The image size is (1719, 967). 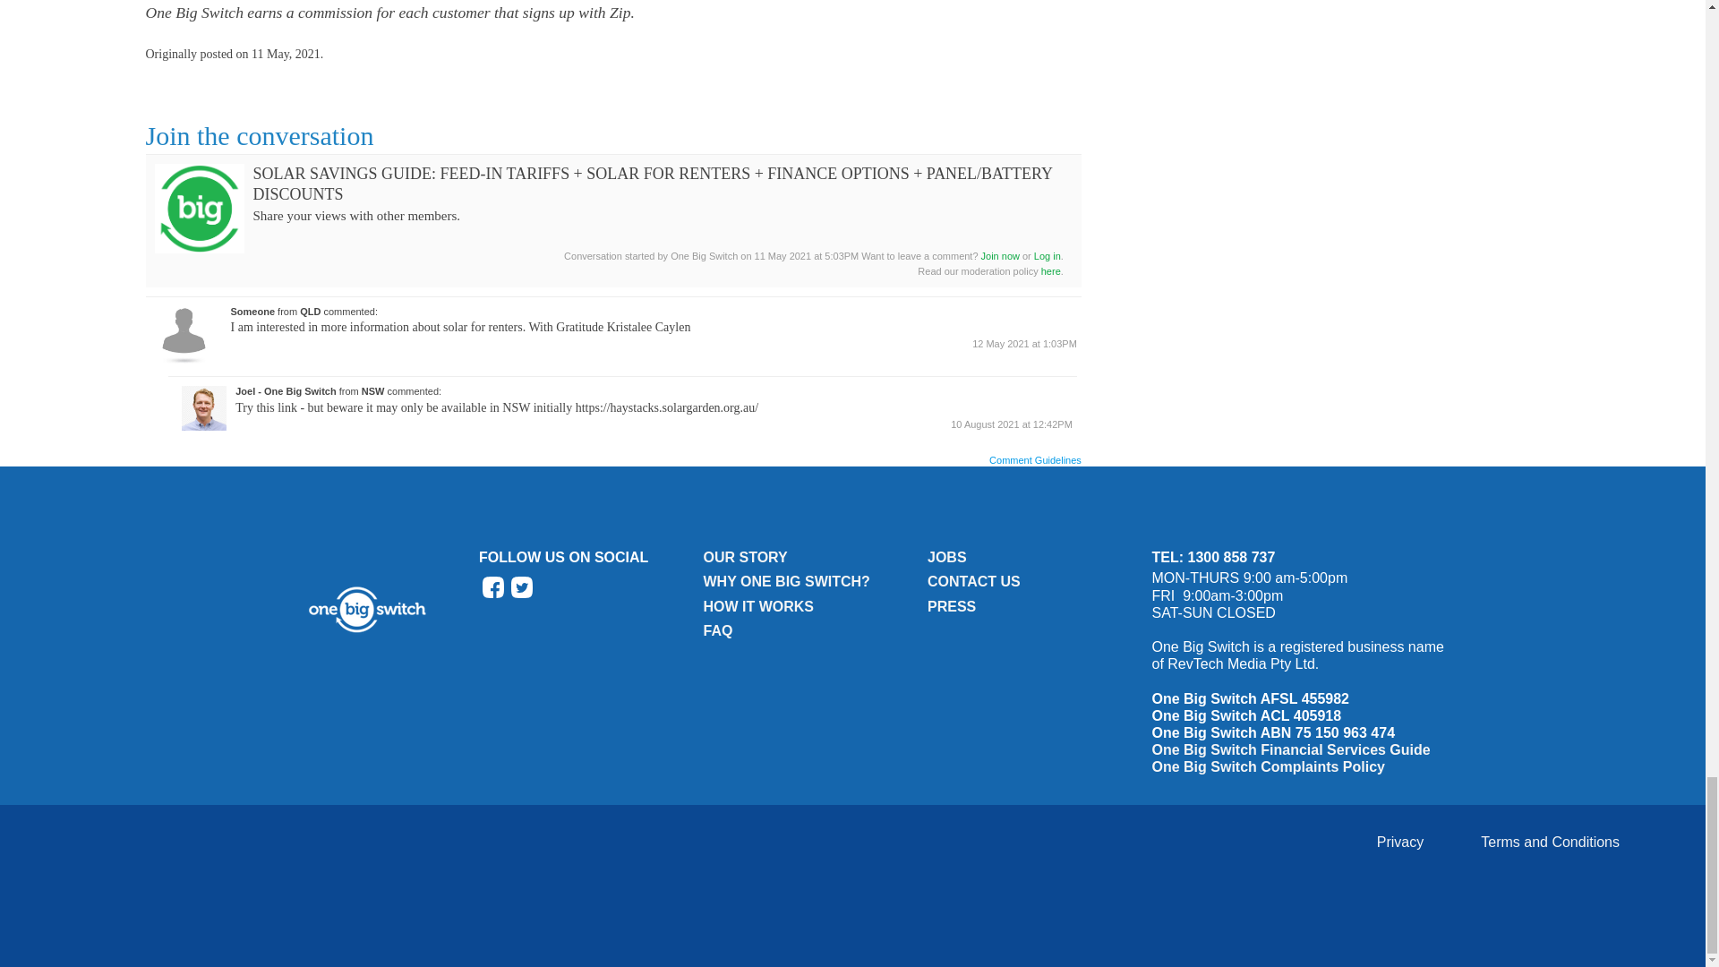 I want to click on Join now, so click(x=1000, y=255).